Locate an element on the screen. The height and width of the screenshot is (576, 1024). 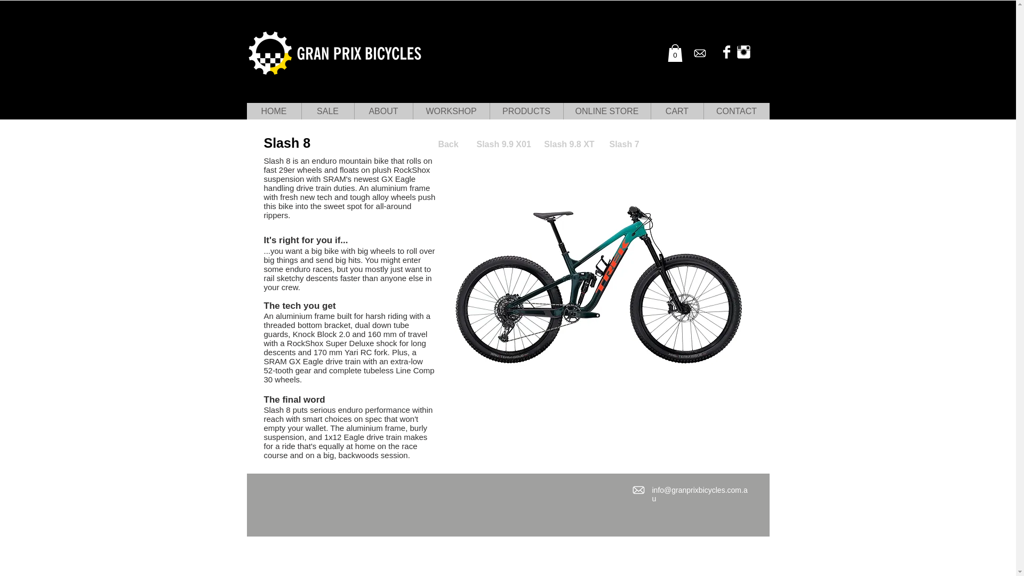
Slash 9.8 XT is located at coordinates (569, 145).